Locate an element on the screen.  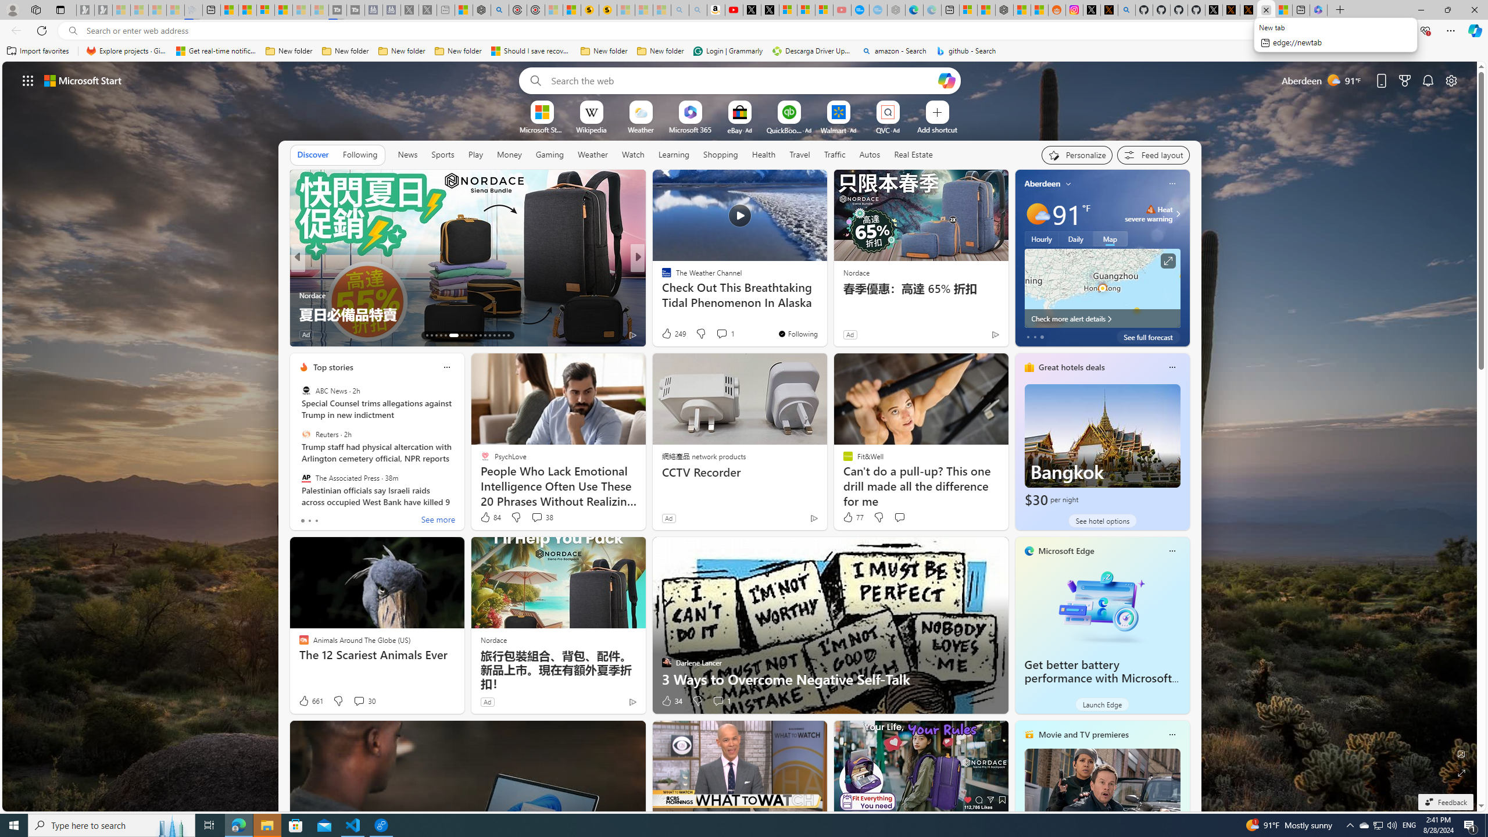
AutomationID: tab-17 is located at coordinates (445, 335).